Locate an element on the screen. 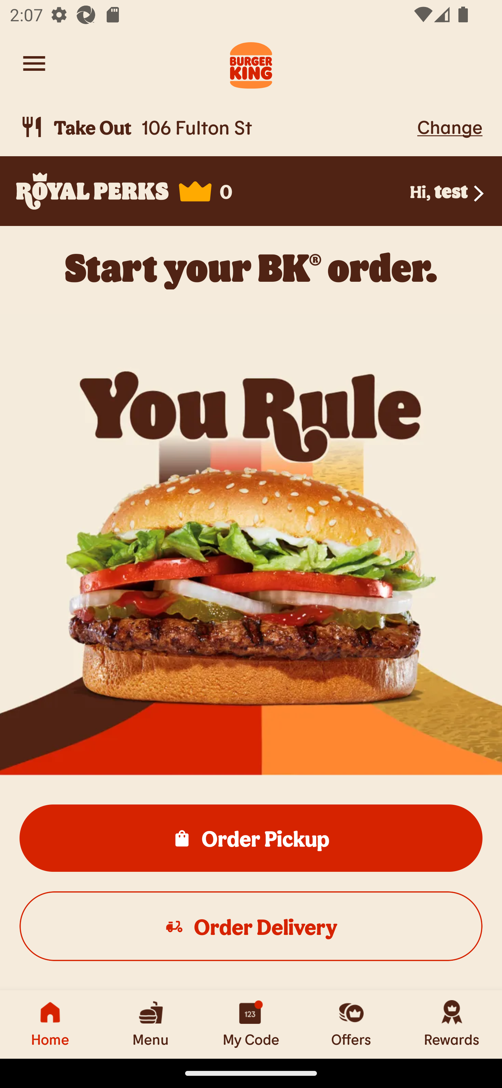 Image resolution: width=502 pixels, height=1088 pixels. My Code is located at coordinates (251, 1024).